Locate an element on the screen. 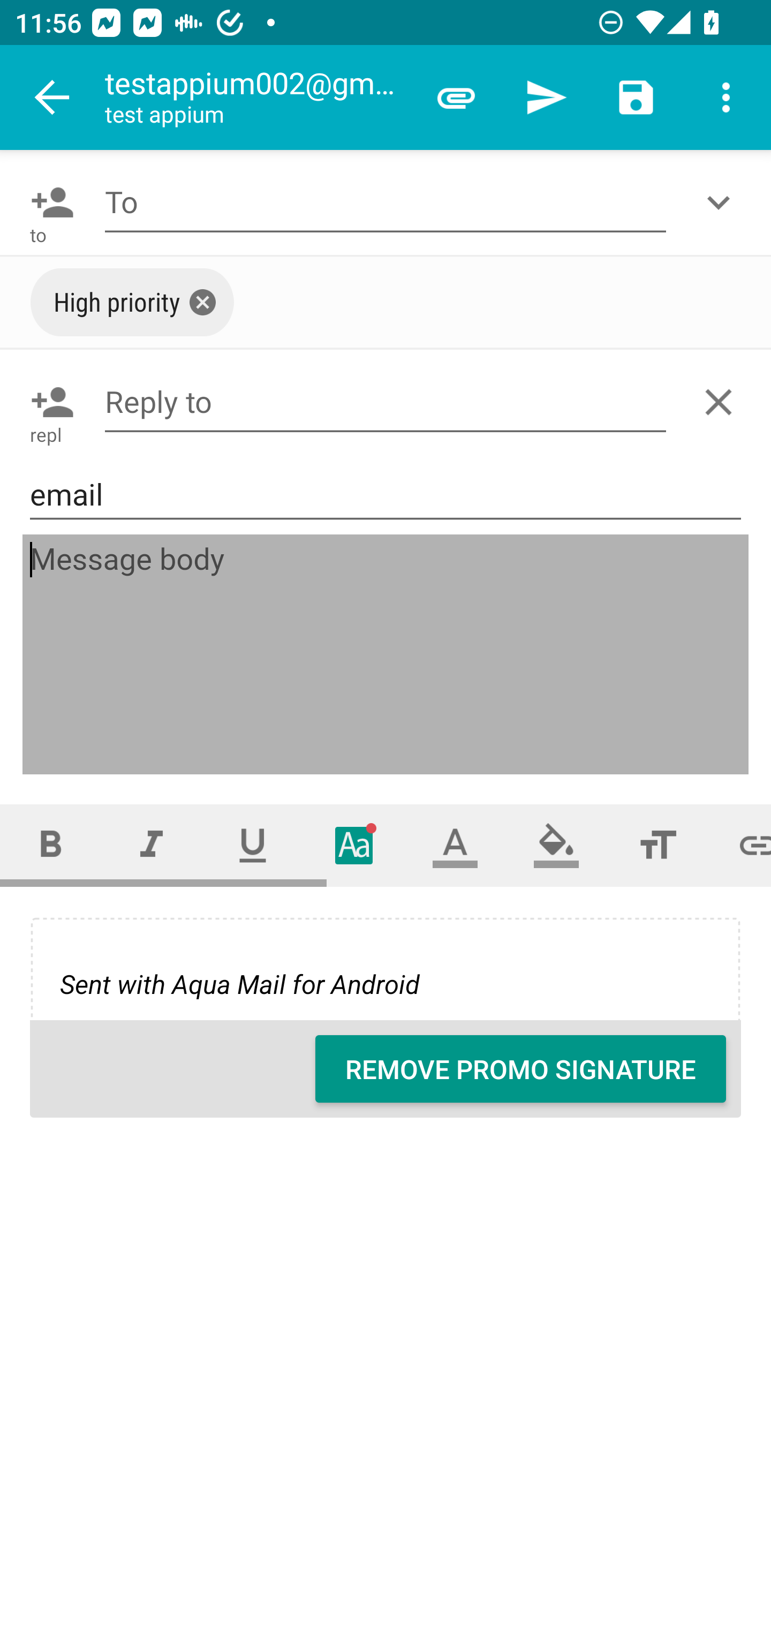  Fill color is located at coordinates (556, 845).